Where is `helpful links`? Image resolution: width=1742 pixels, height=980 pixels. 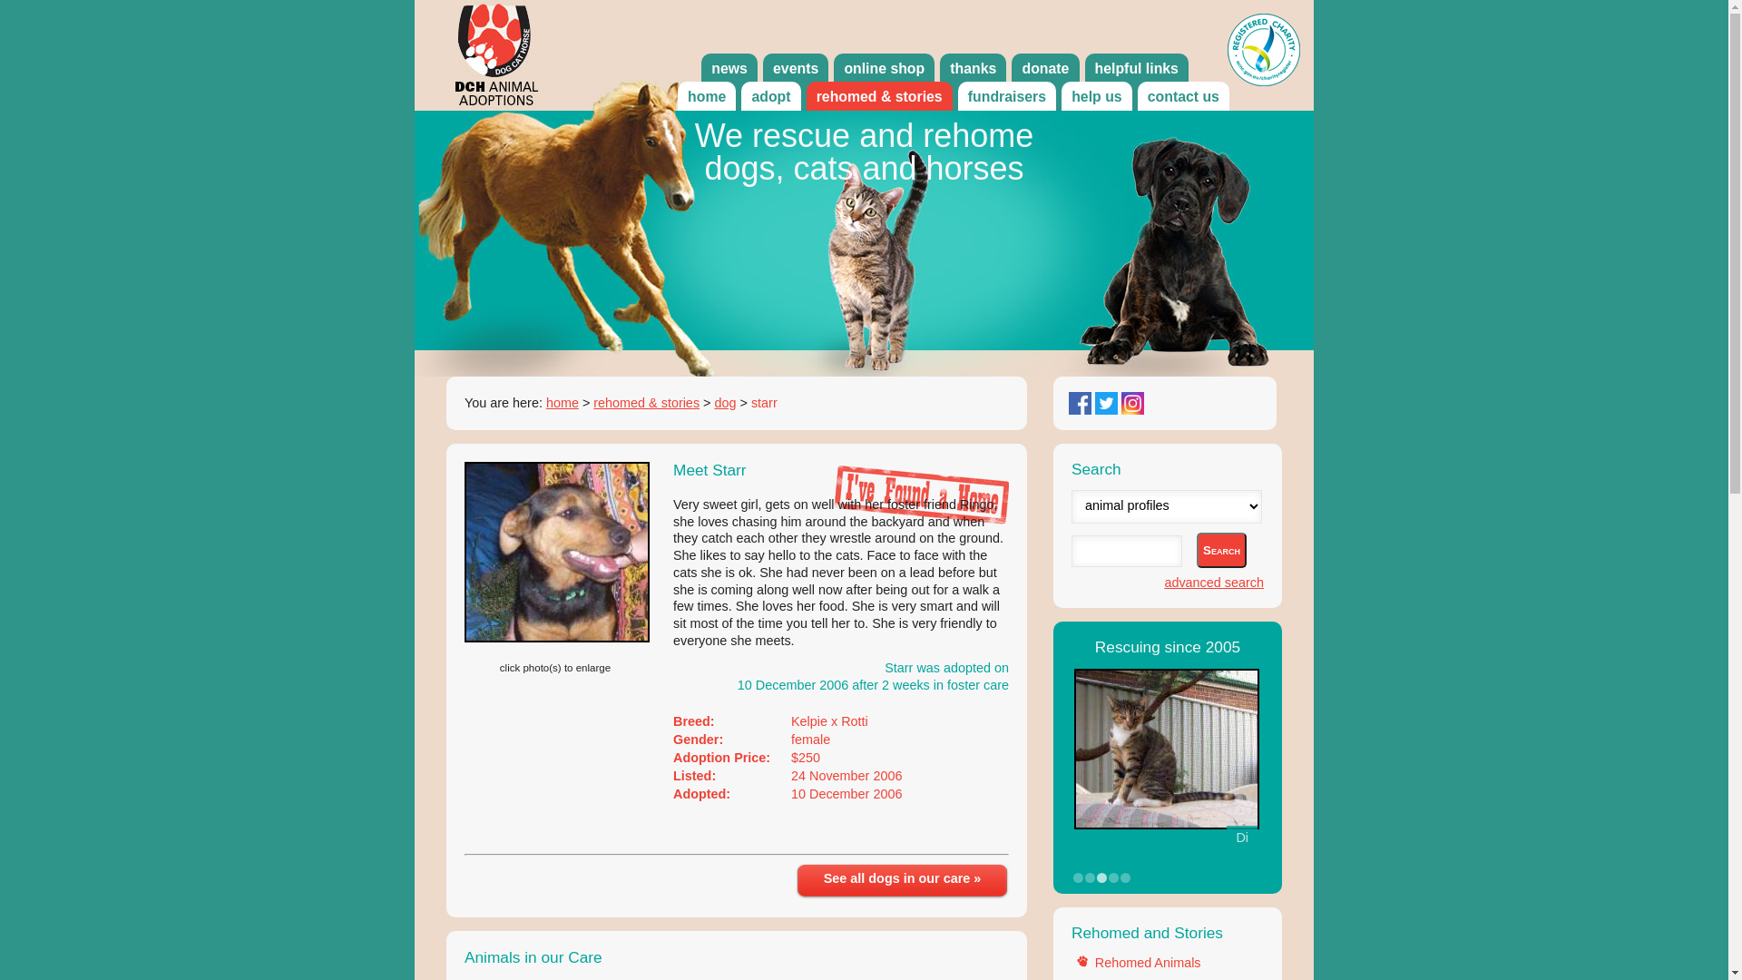
helpful links is located at coordinates (1138, 69).